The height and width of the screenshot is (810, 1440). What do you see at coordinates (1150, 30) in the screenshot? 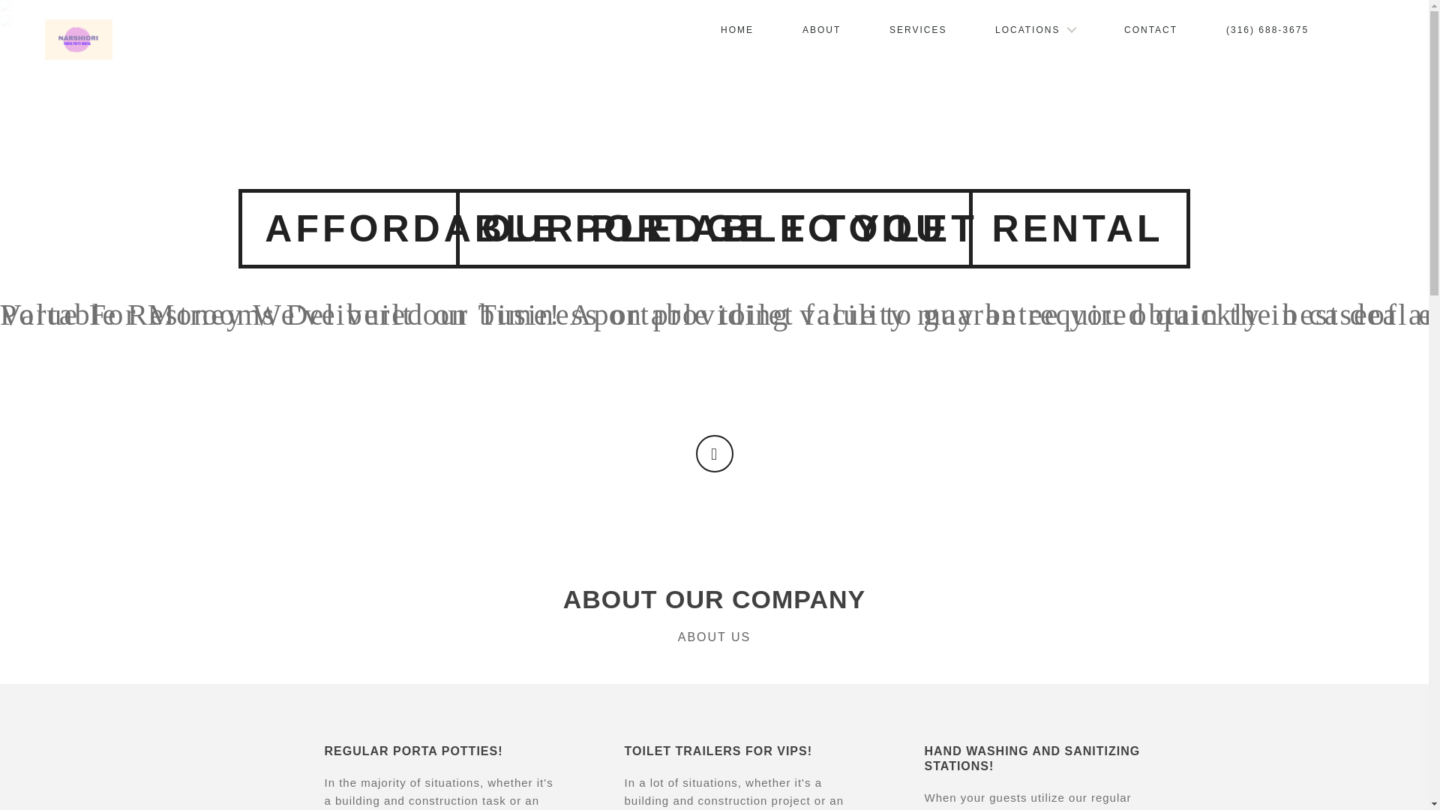
I see `CONTACT` at bounding box center [1150, 30].